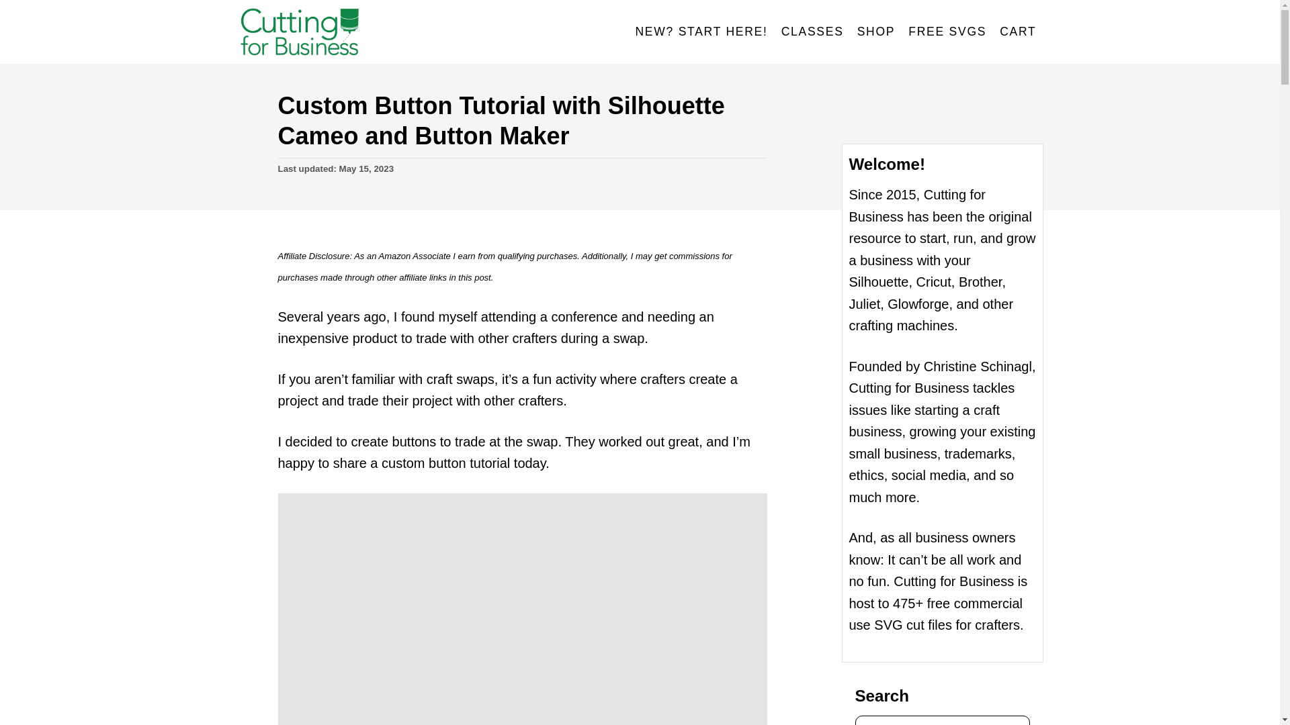 This screenshot has width=1290, height=725. What do you see at coordinates (1017, 32) in the screenshot?
I see `CART` at bounding box center [1017, 32].